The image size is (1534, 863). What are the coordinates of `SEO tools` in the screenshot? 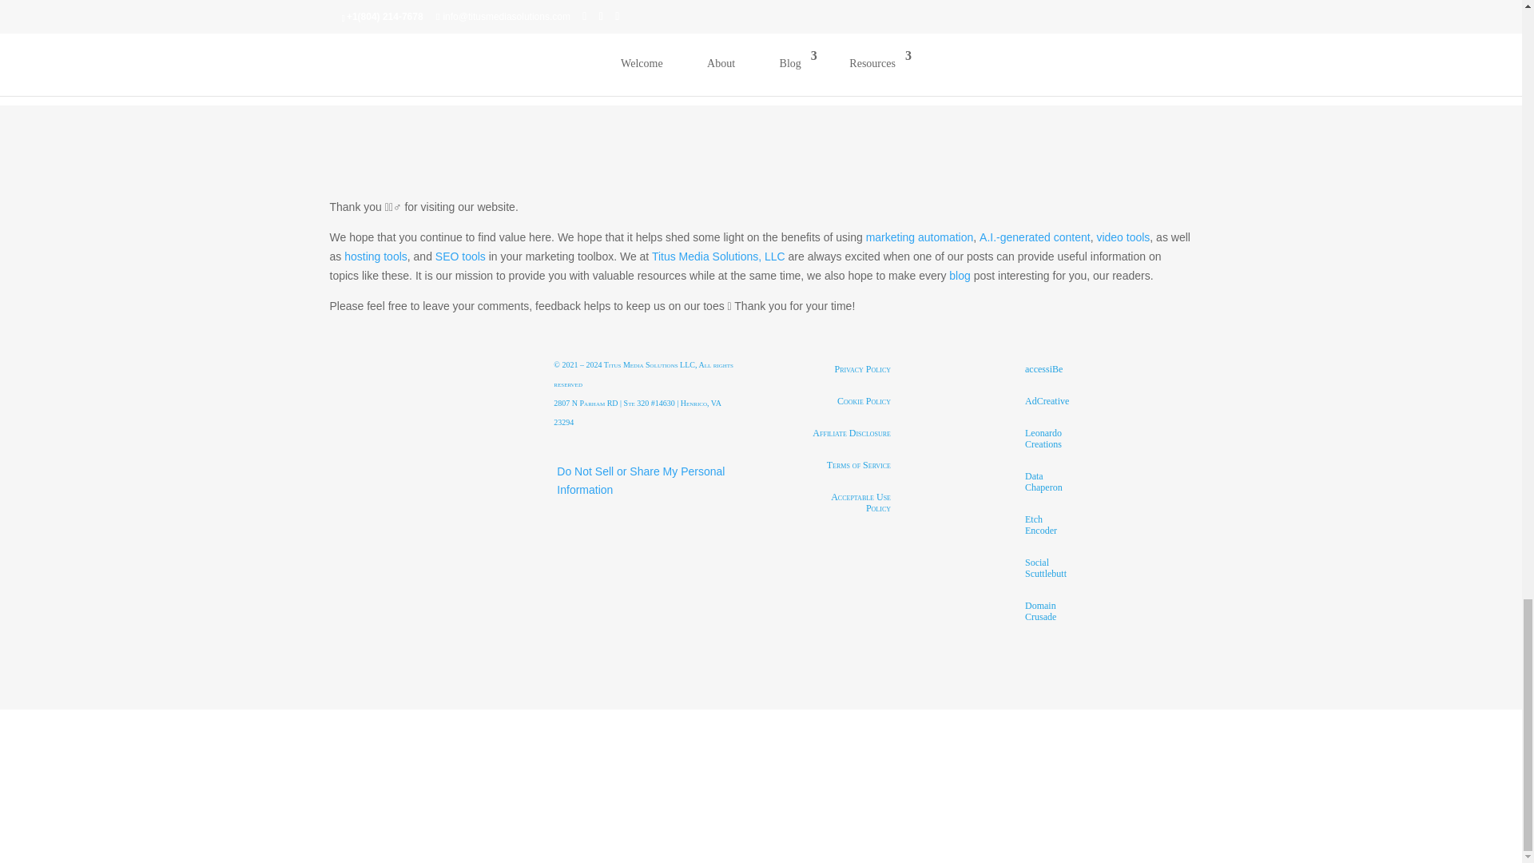 It's located at (460, 257).